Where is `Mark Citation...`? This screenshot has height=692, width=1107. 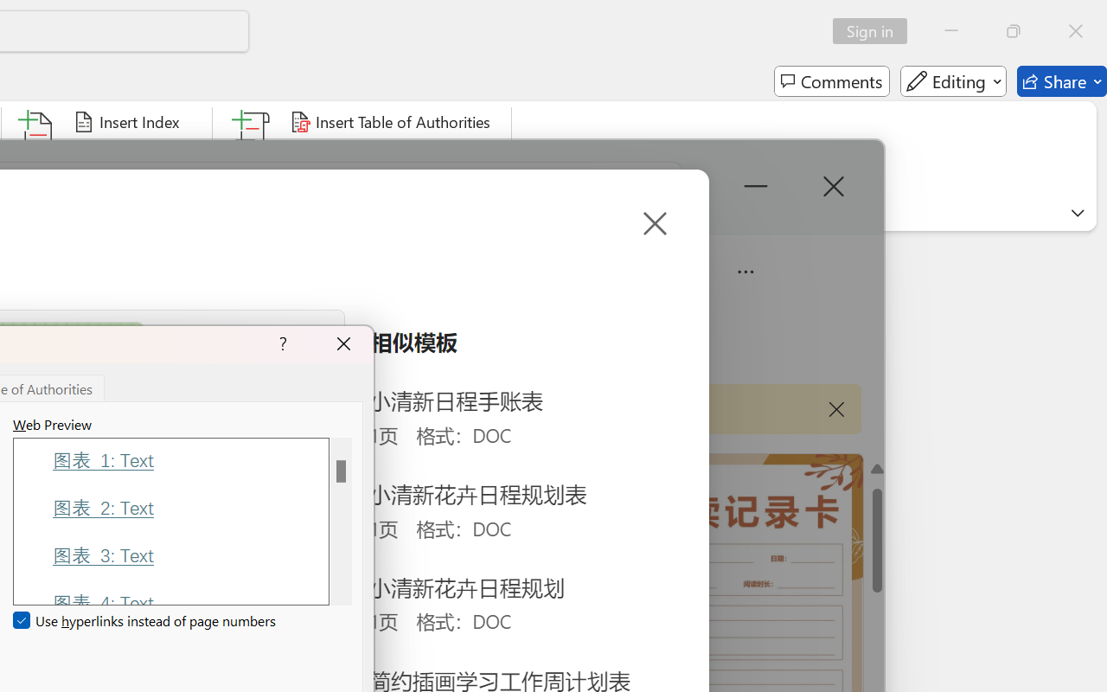 Mark Citation... is located at coordinates (253, 156).